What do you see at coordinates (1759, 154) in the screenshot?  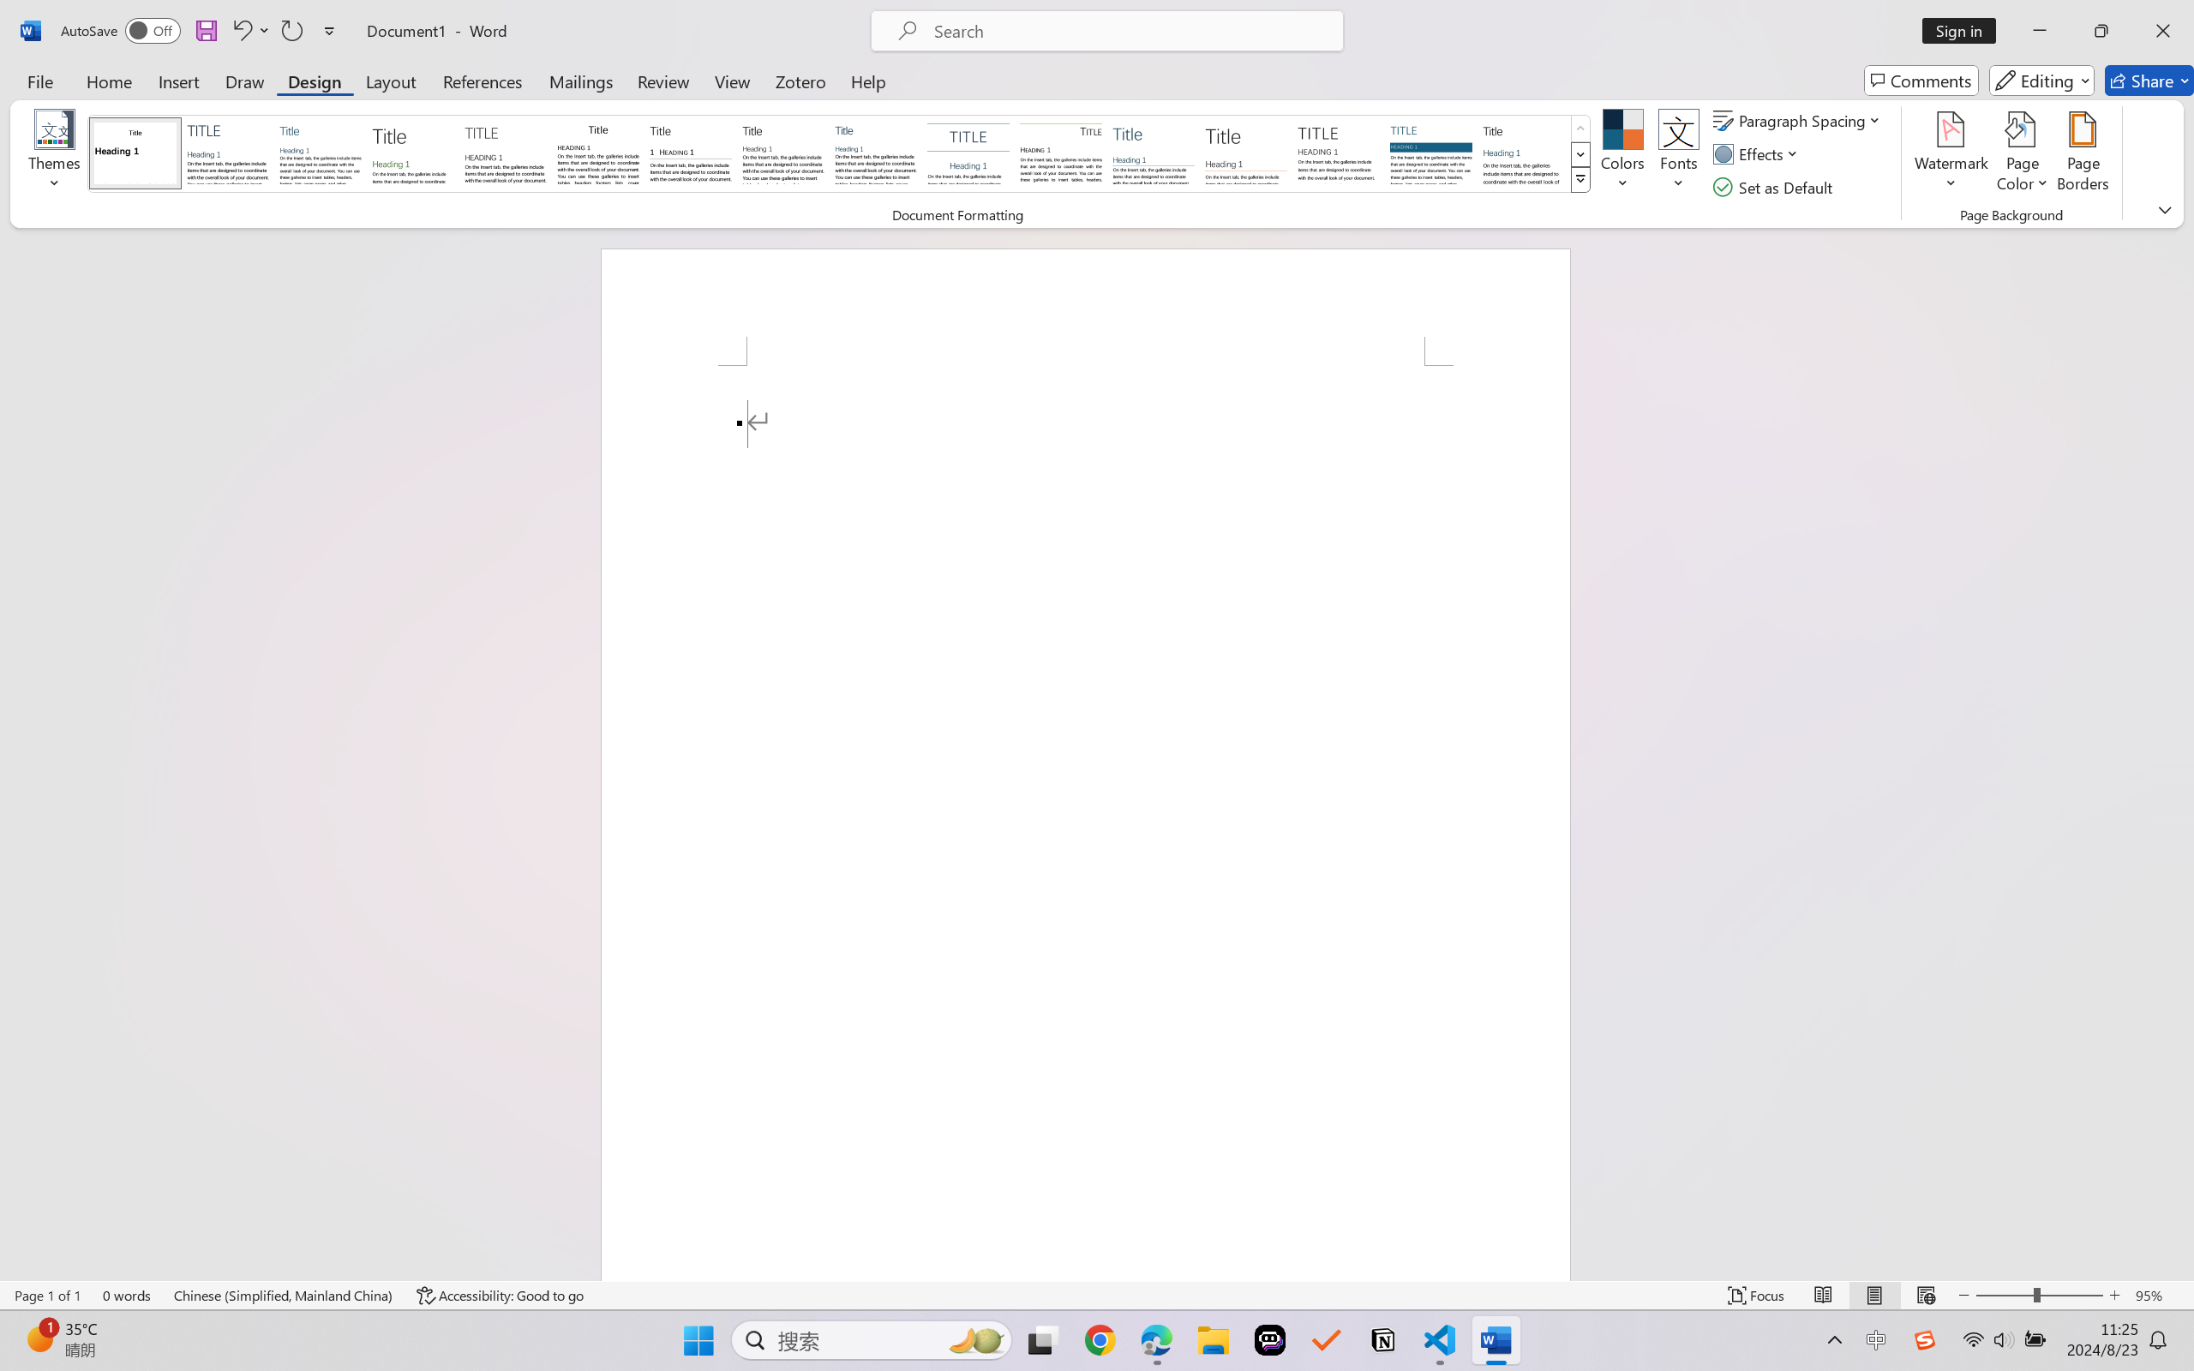 I see `Effects` at bounding box center [1759, 154].